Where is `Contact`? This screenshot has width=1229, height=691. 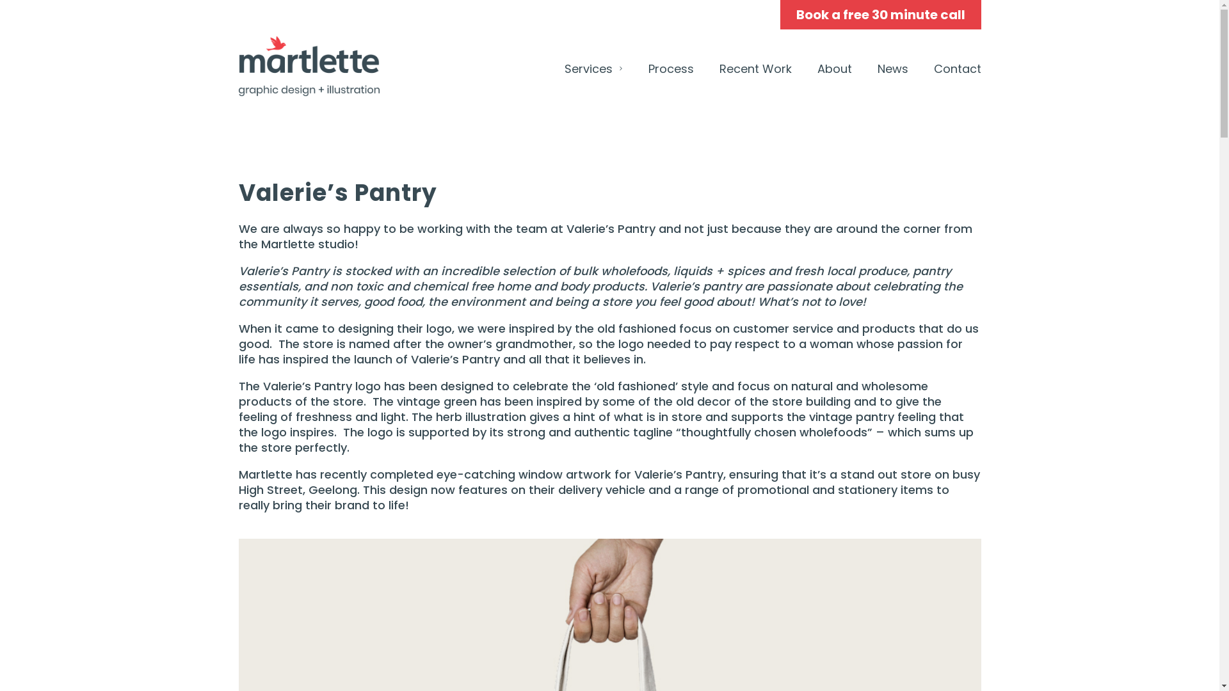
Contact is located at coordinates (951, 69).